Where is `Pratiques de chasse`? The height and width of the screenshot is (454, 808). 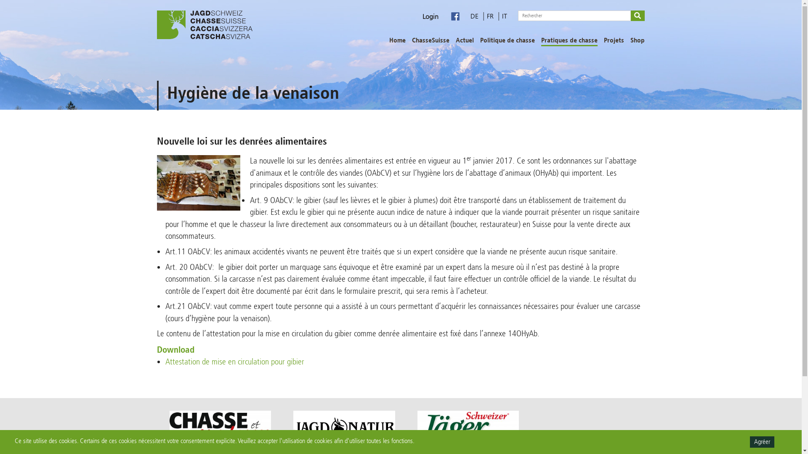 Pratiques de chasse is located at coordinates (569, 41).